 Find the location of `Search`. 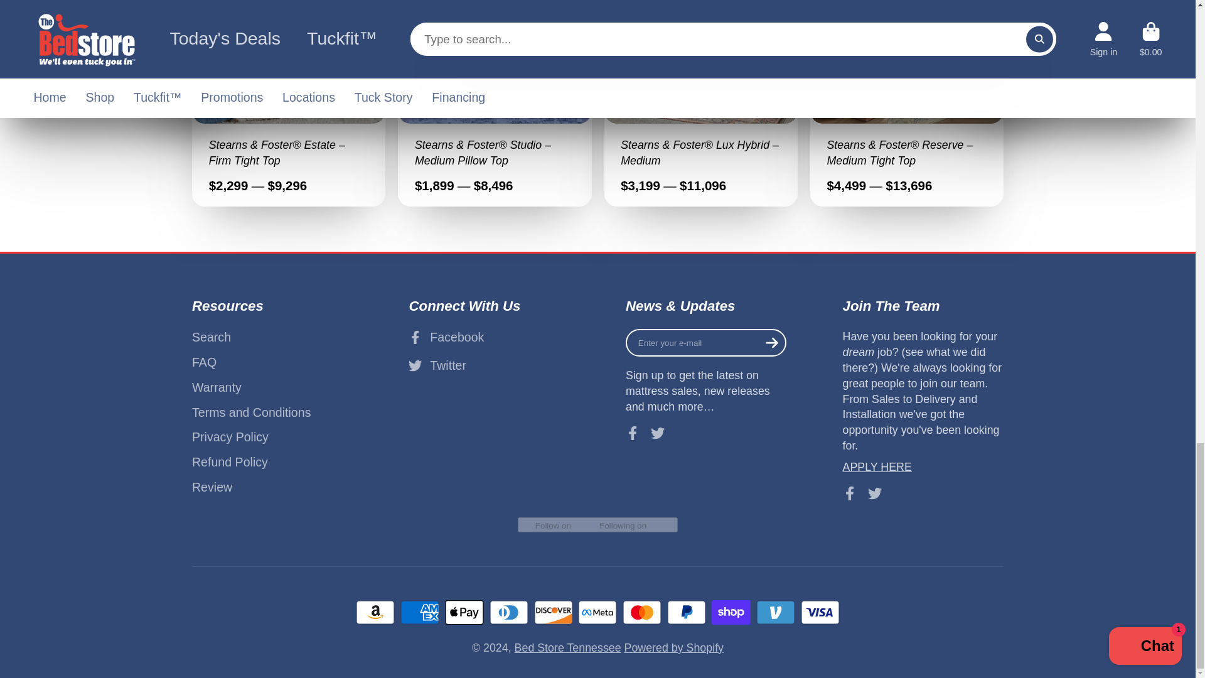

Search is located at coordinates (272, 336).